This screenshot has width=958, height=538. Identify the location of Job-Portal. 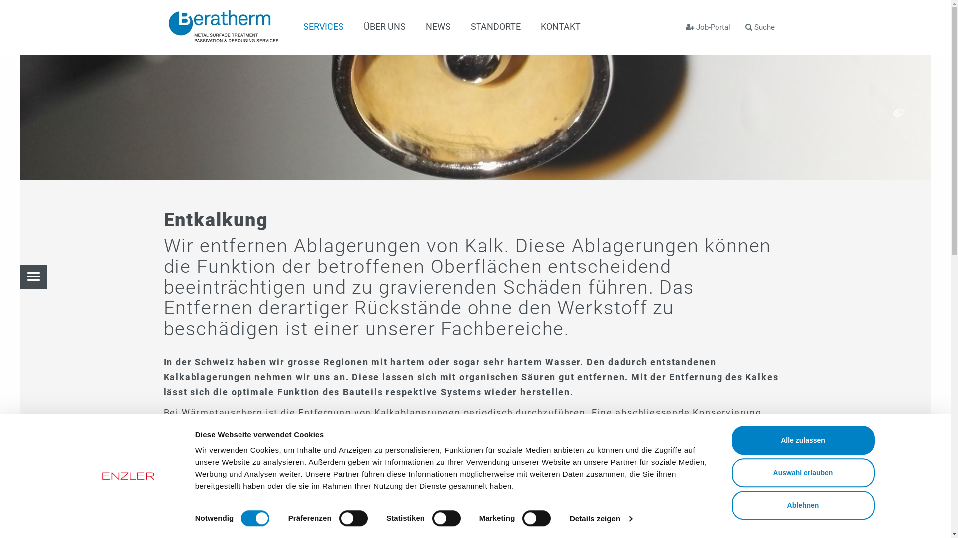
(708, 27).